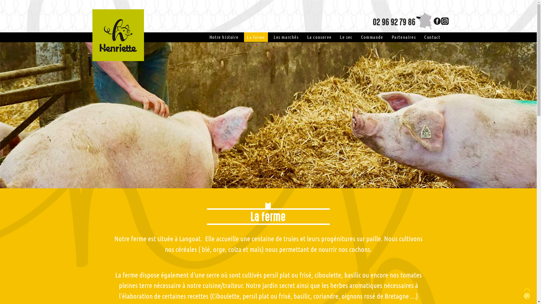 This screenshot has width=541, height=304. I want to click on Notre histoire, so click(224, 37).